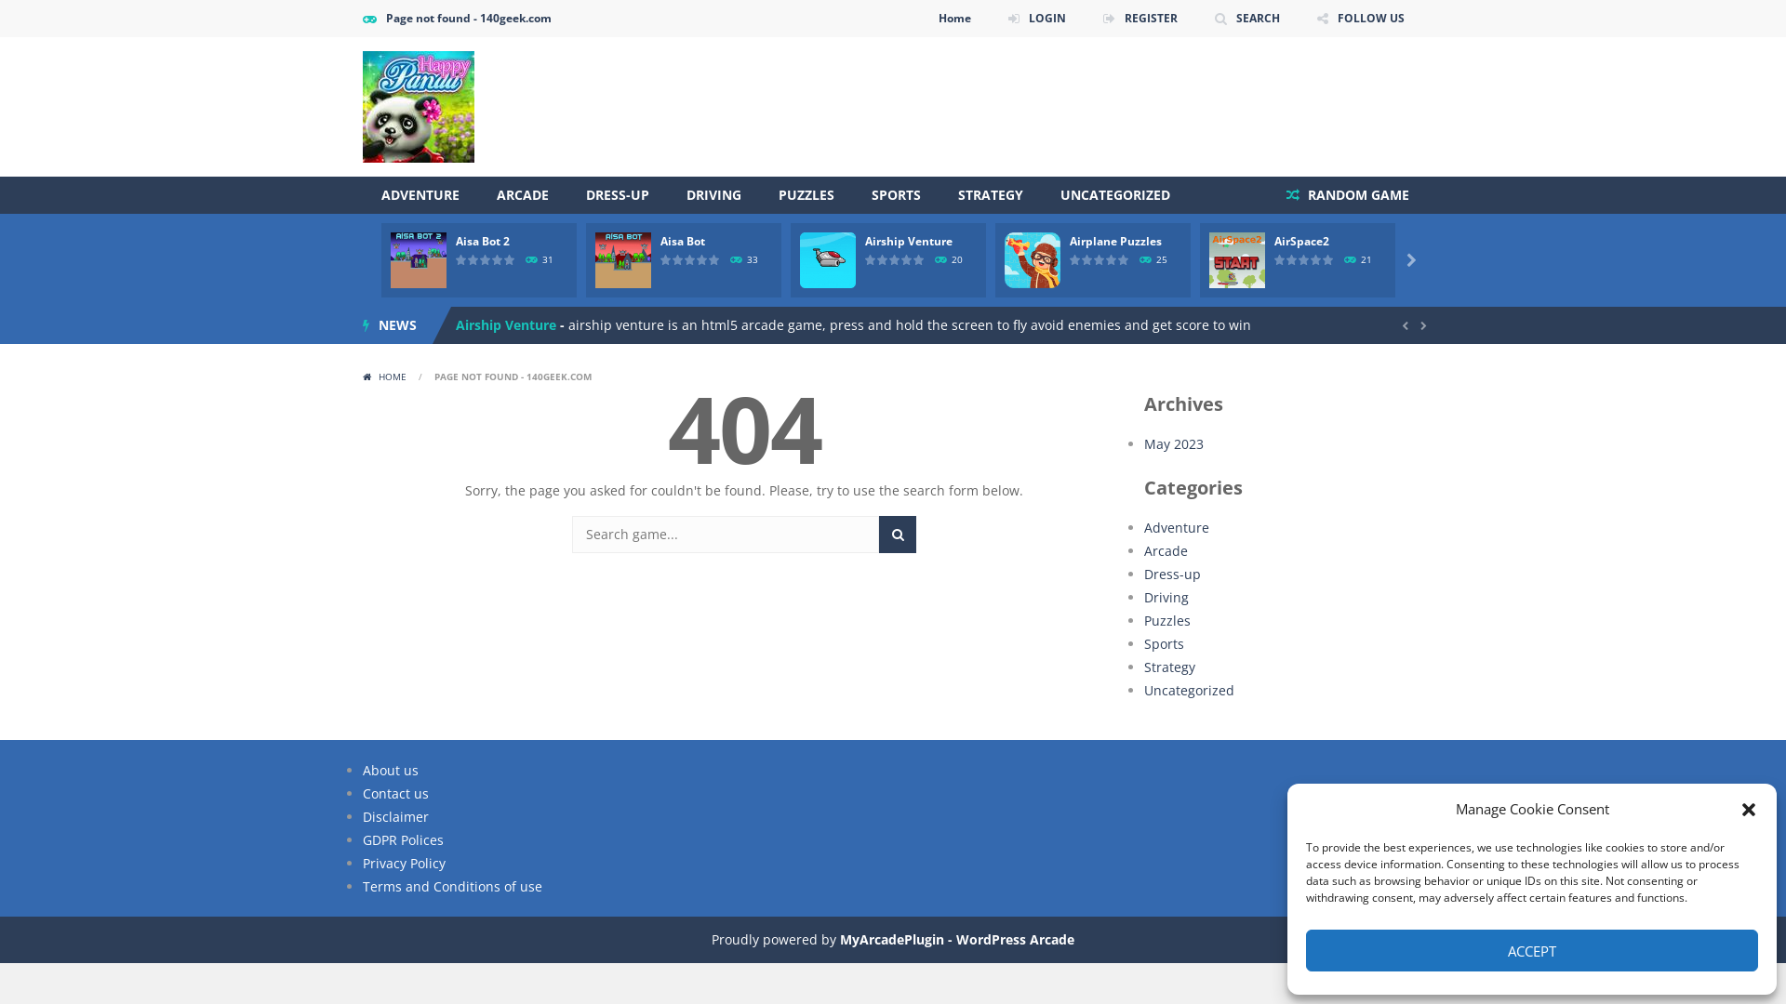  I want to click on Home, so click(954, 19).